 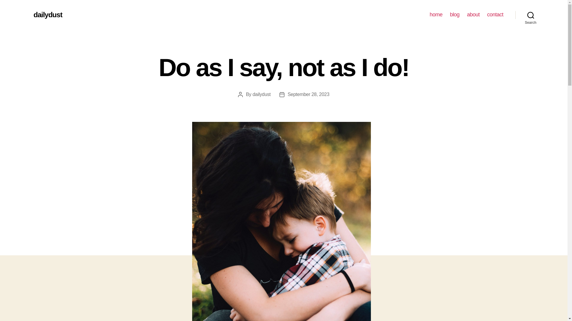 I want to click on contact, so click(x=495, y=15).